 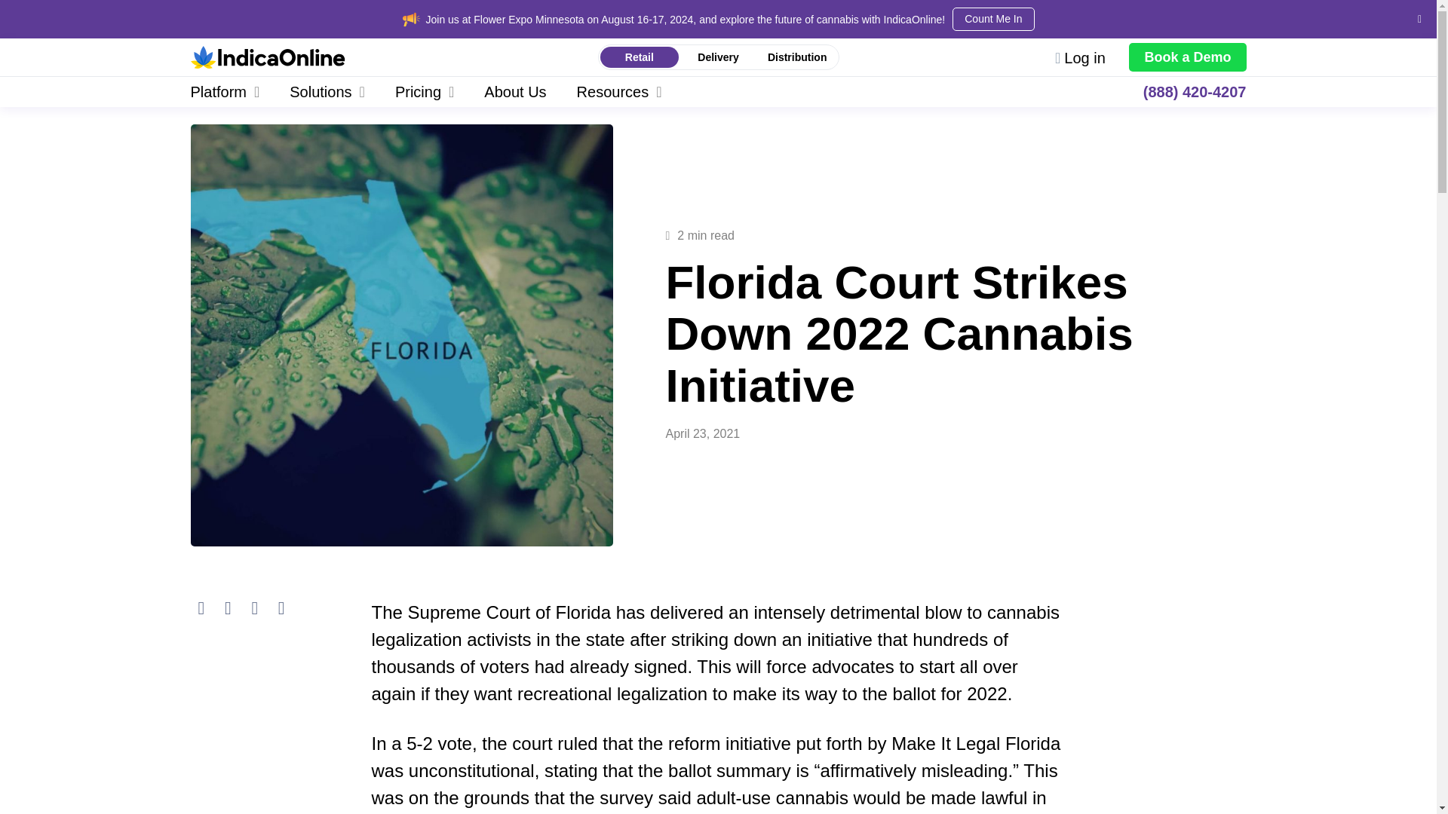 What do you see at coordinates (1080, 57) in the screenshot?
I see `Log in` at bounding box center [1080, 57].